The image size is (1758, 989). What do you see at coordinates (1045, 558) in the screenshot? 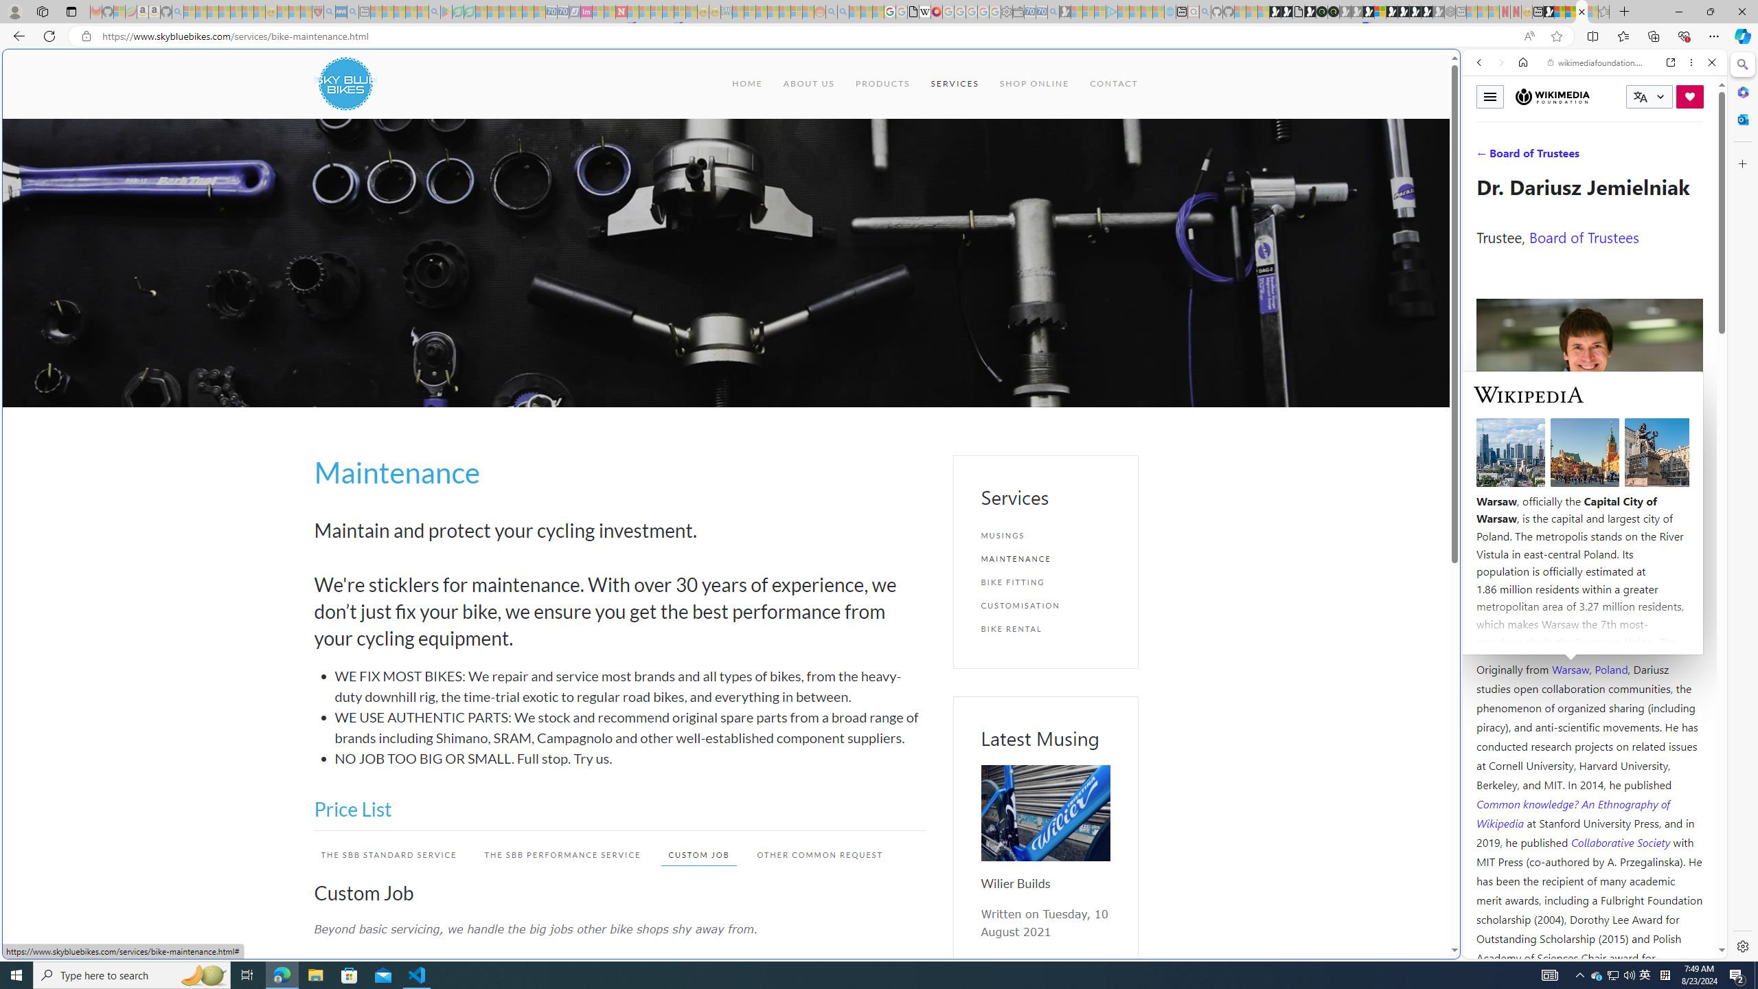
I see `MAINTENANCE` at bounding box center [1045, 558].